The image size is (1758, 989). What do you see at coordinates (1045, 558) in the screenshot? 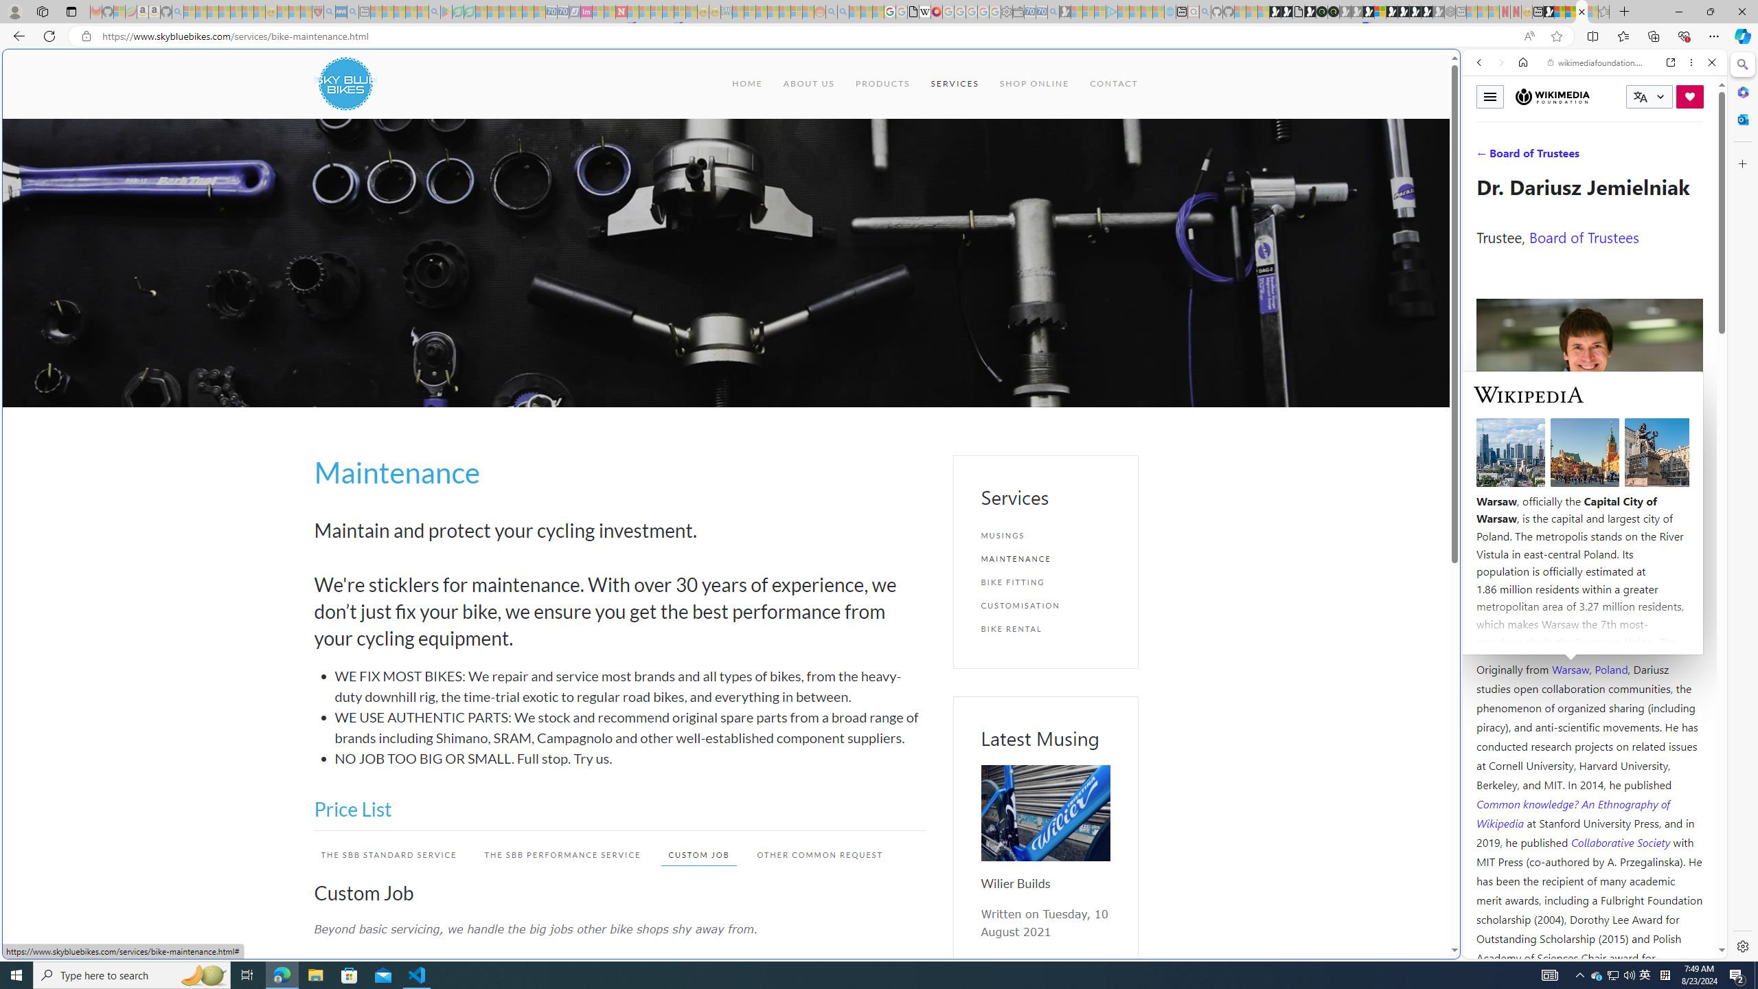
I see `MAINTENANCE` at bounding box center [1045, 558].